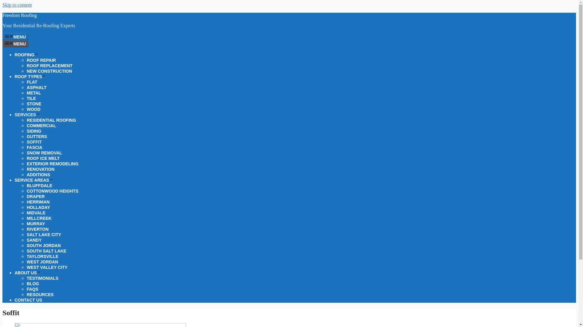 This screenshot has height=327, width=583. I want to click on ADDITIONS, so click(38, 175).